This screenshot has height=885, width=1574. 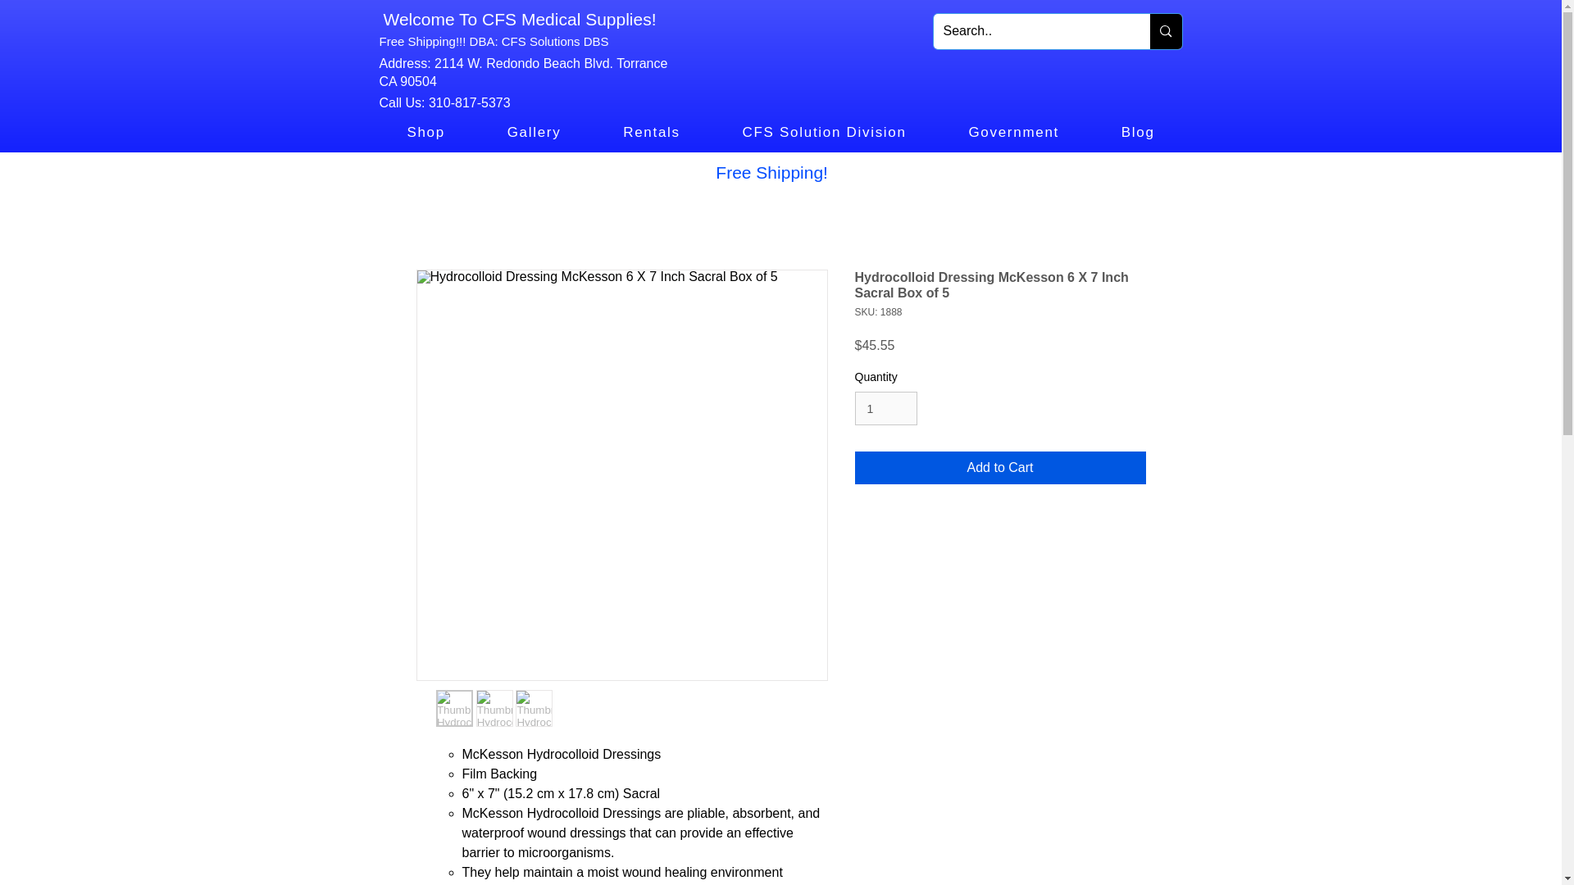 I want to click on Blog, so click(x=1138, y=133).